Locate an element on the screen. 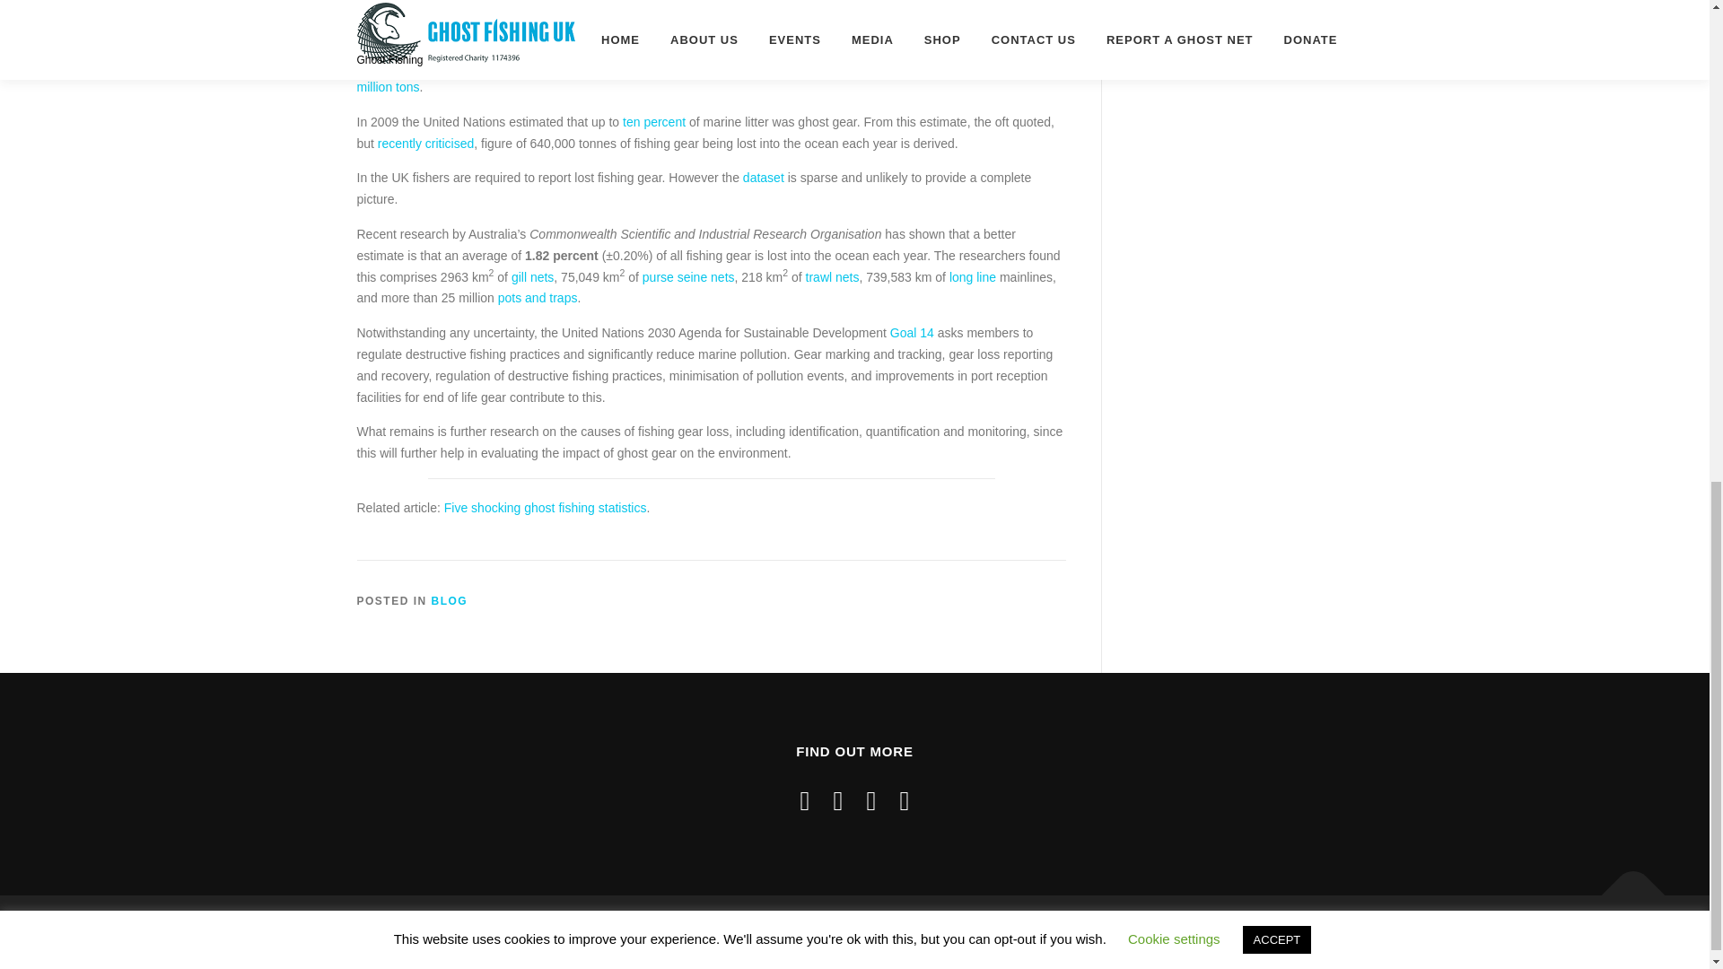 This screenshot has width=1723, height=969. Instagram is located at coordinates (838, 800).